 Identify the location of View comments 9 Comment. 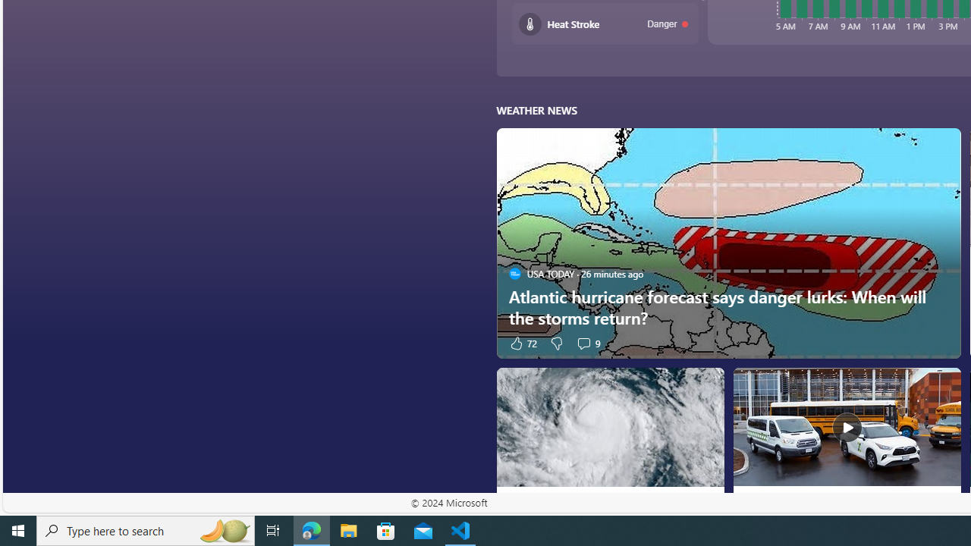
(583, 343).